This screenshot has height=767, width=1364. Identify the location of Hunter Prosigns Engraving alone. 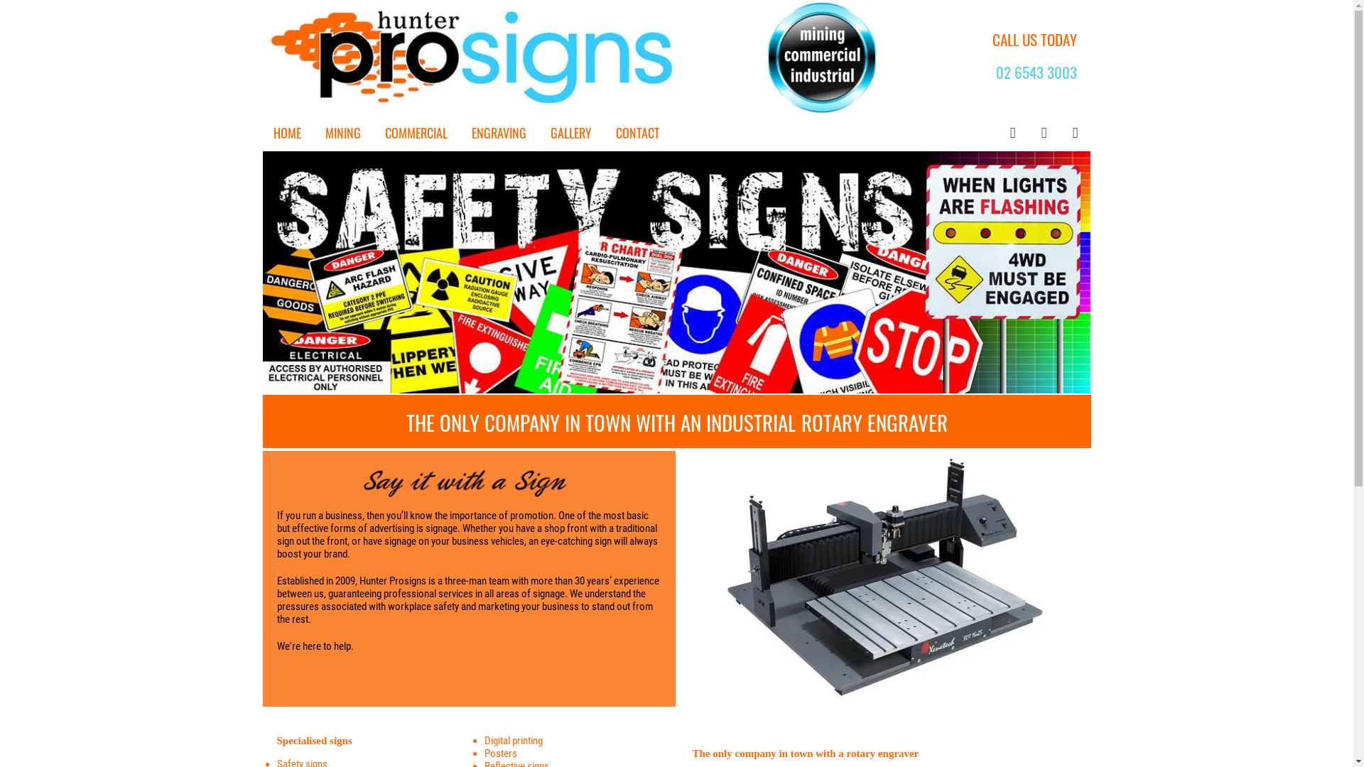
(884, 578).